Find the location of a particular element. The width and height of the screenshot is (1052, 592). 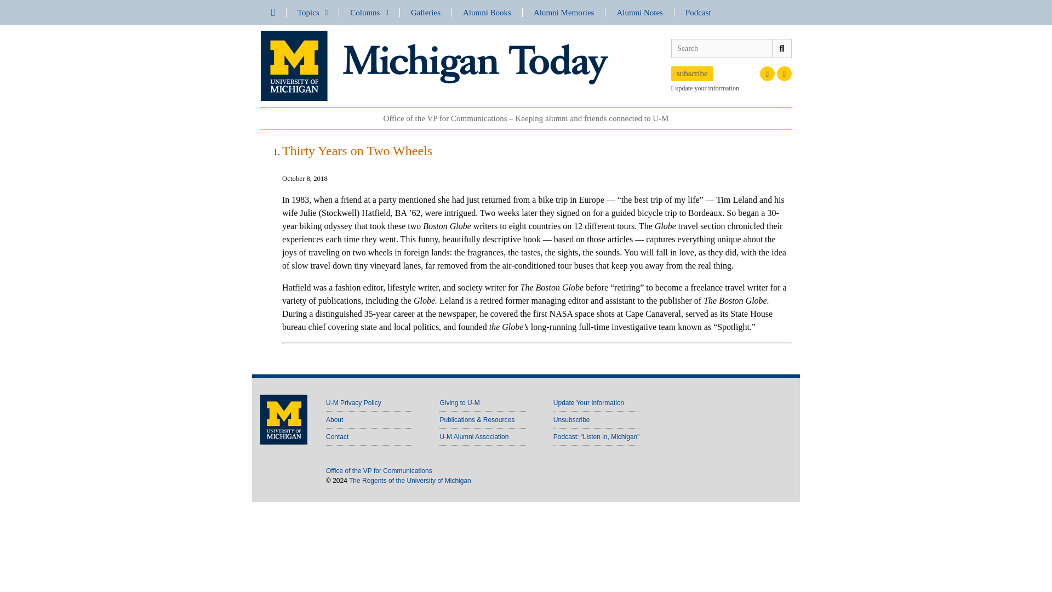

Galleries is located at coordinates (425, 13).